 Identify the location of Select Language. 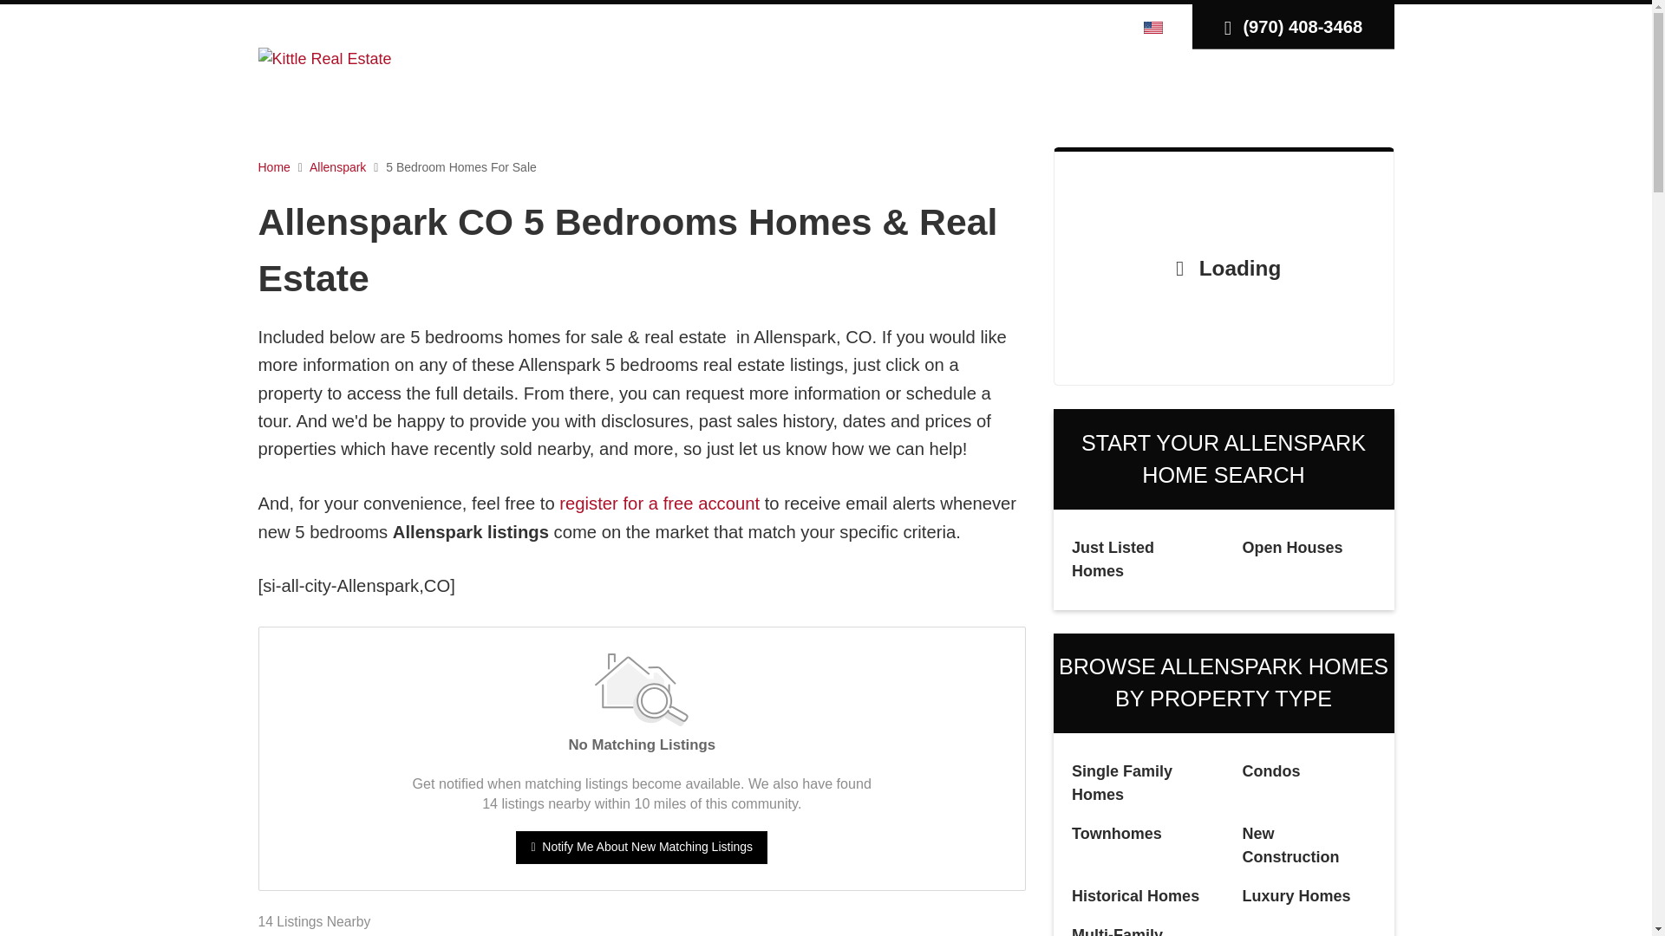
(1155, 26).